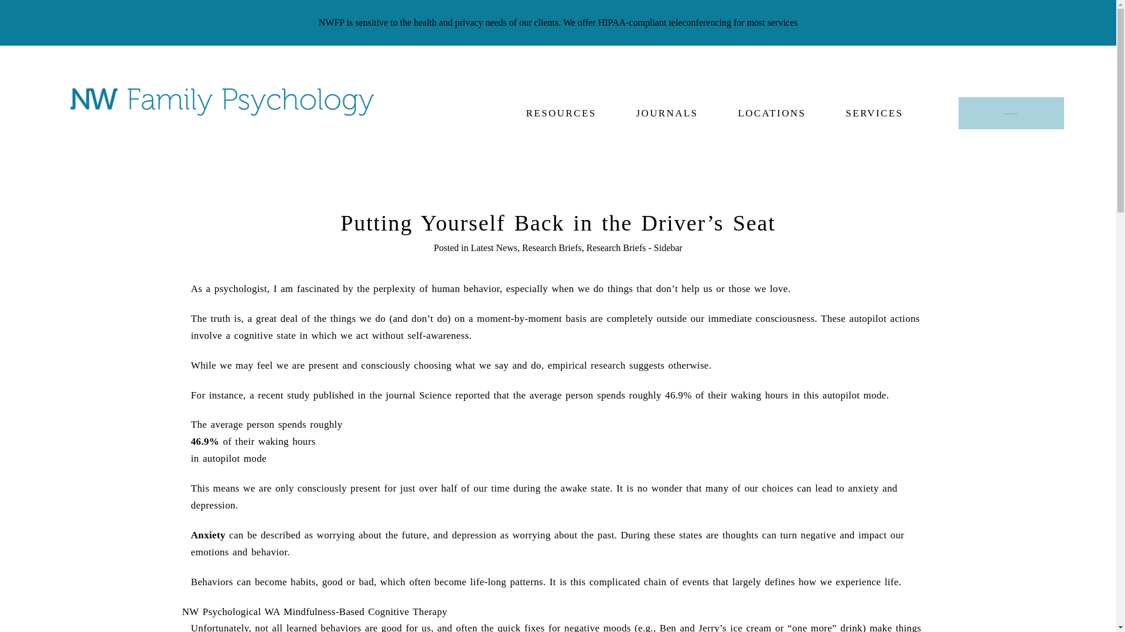 This screenshot has height=632, width=1125. I want to click on SERVICES, so click(874, 113).